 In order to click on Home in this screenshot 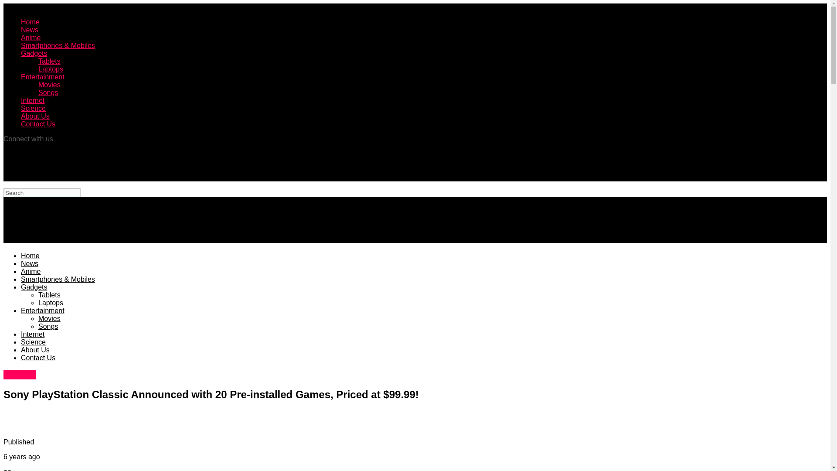, I will do `click(30, 256)`.